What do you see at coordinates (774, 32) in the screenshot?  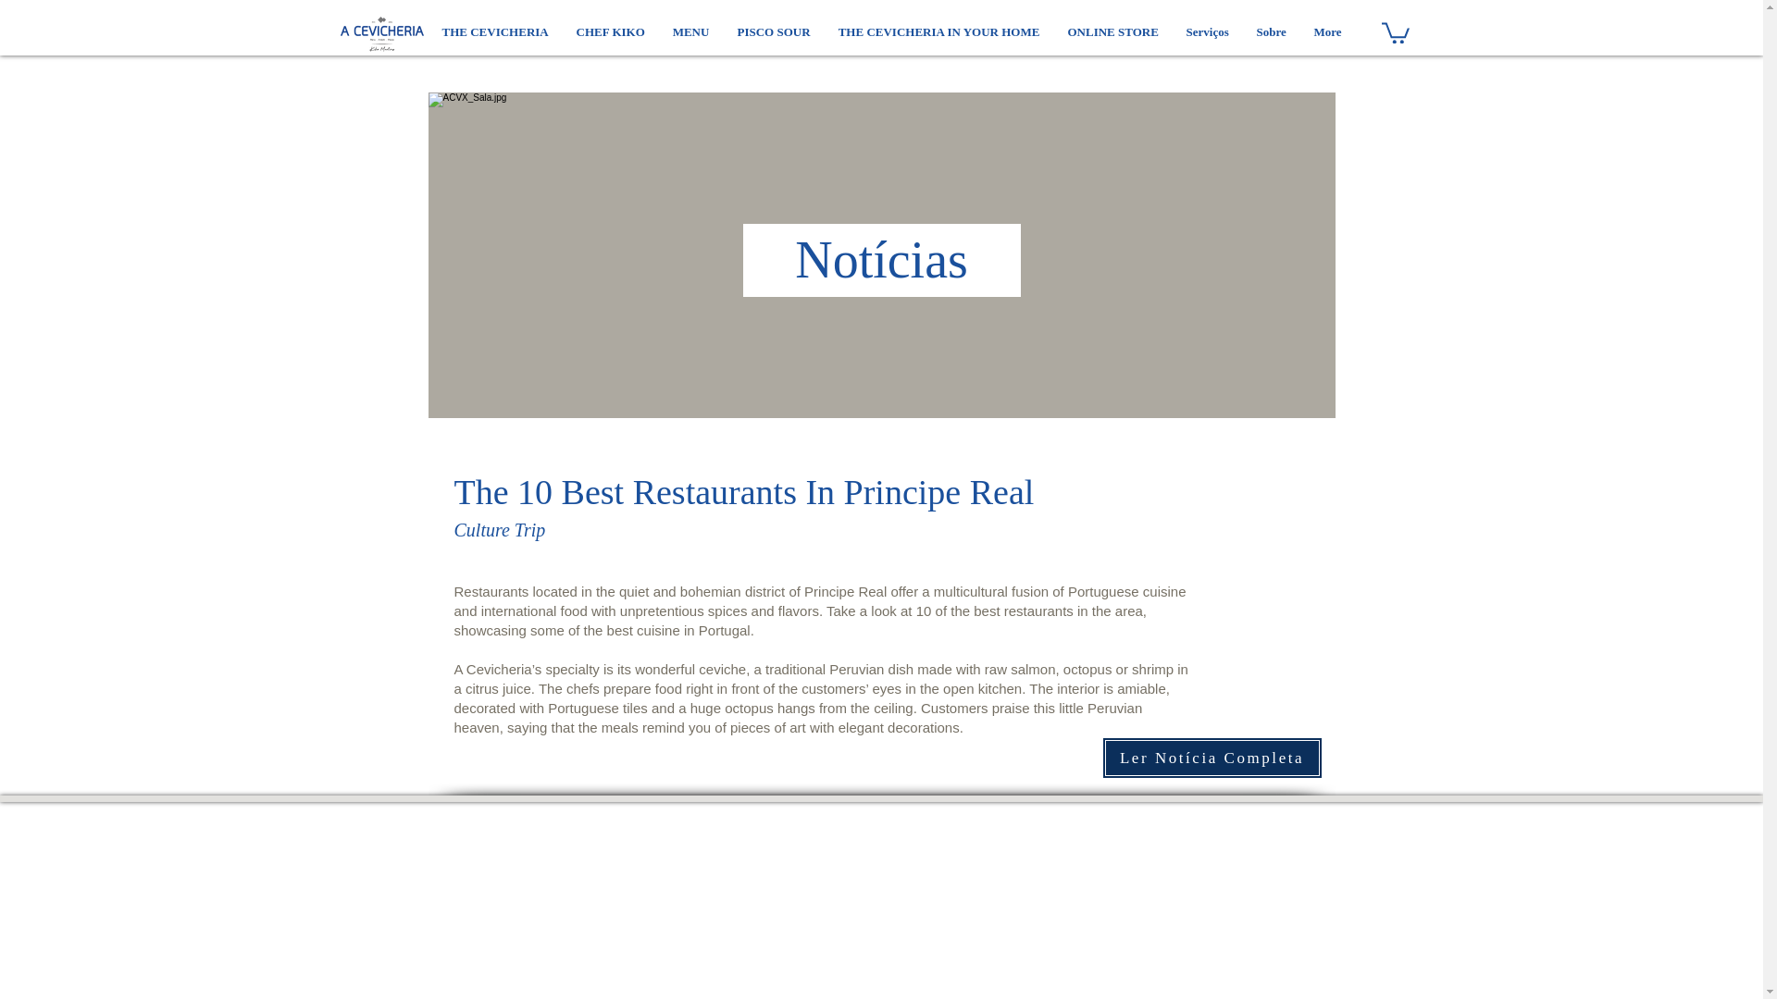 I see `PISCO SOUR` at bounding box center [774, 32].